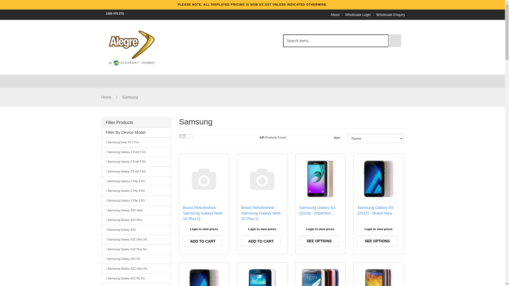 This screenshot has height=286, width=509. I want to click on SEE OPTIONS, so click(377, 241).